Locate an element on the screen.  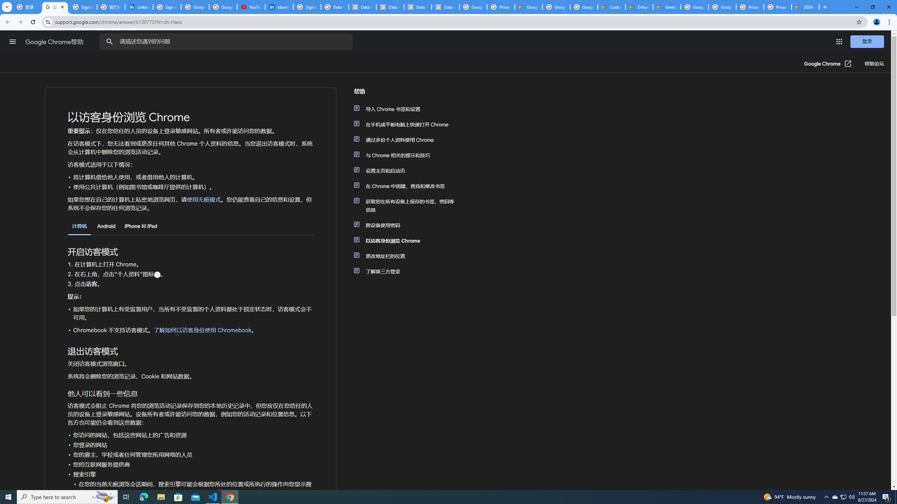
Gemini for Business and Developers | Google Cloud is located at coordinates (667, 7).